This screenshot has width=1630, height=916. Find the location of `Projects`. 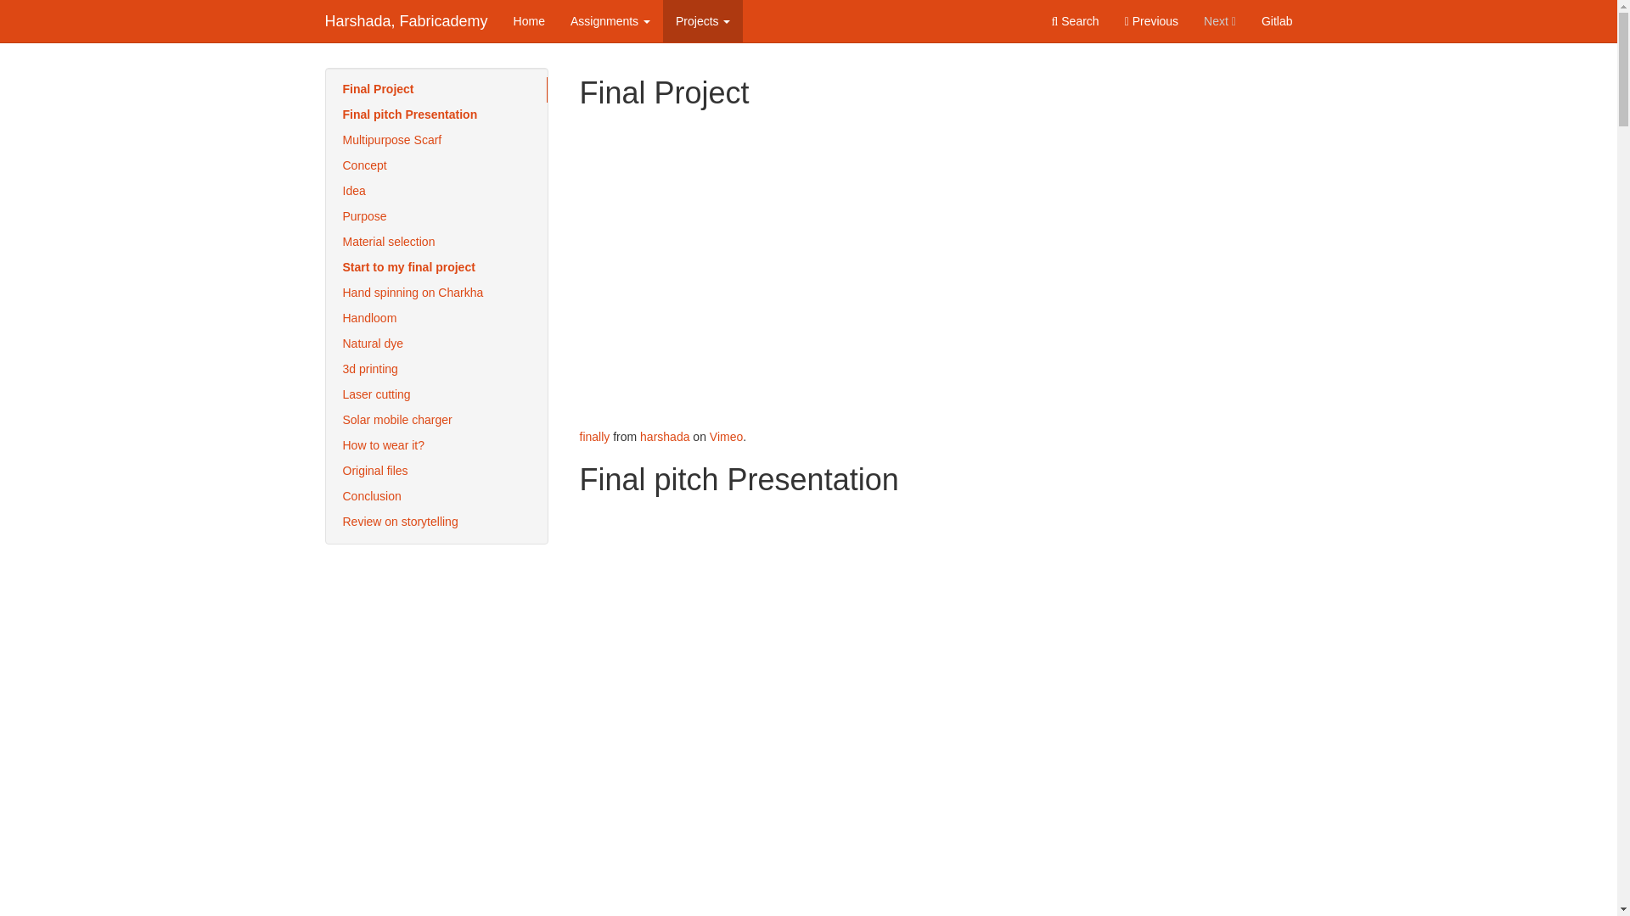

Projects is located at coordinates (703, 20).